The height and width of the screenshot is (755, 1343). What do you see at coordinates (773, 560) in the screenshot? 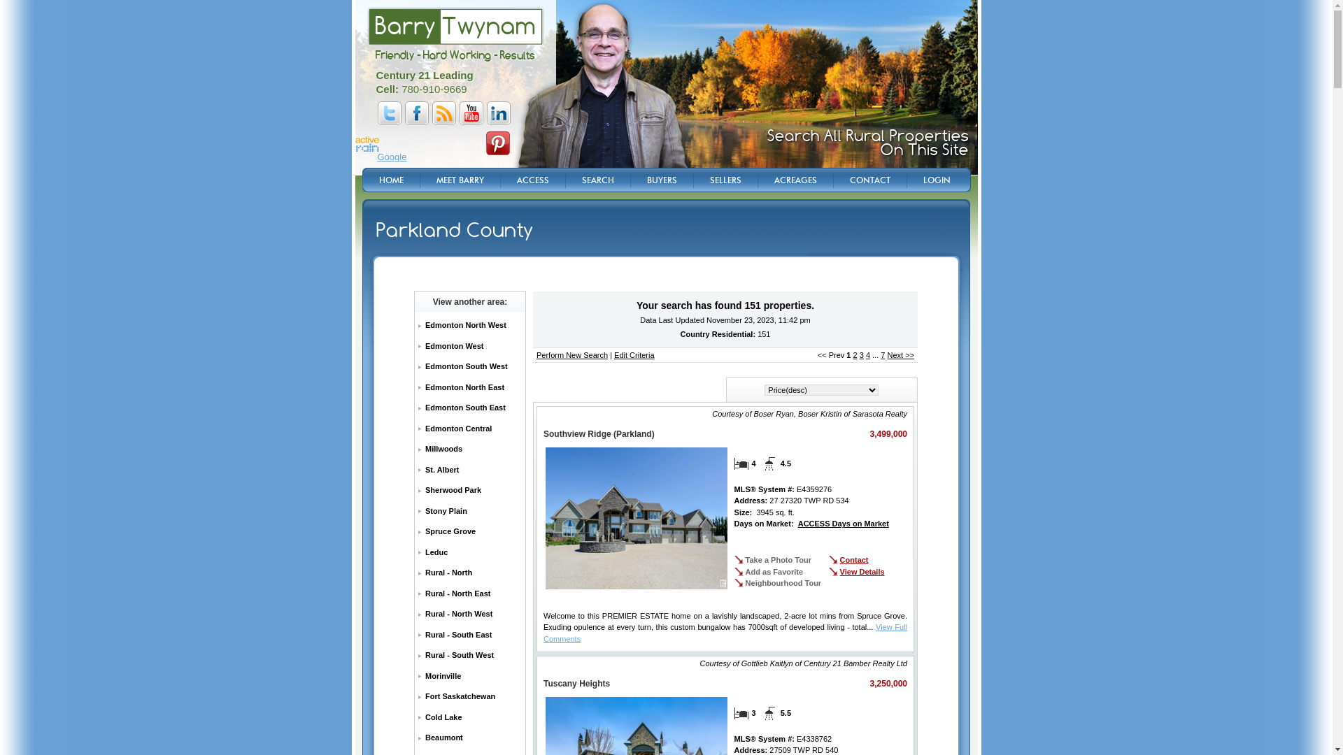
I see `Take a Photo Tour` at bounding box center [773, 560].